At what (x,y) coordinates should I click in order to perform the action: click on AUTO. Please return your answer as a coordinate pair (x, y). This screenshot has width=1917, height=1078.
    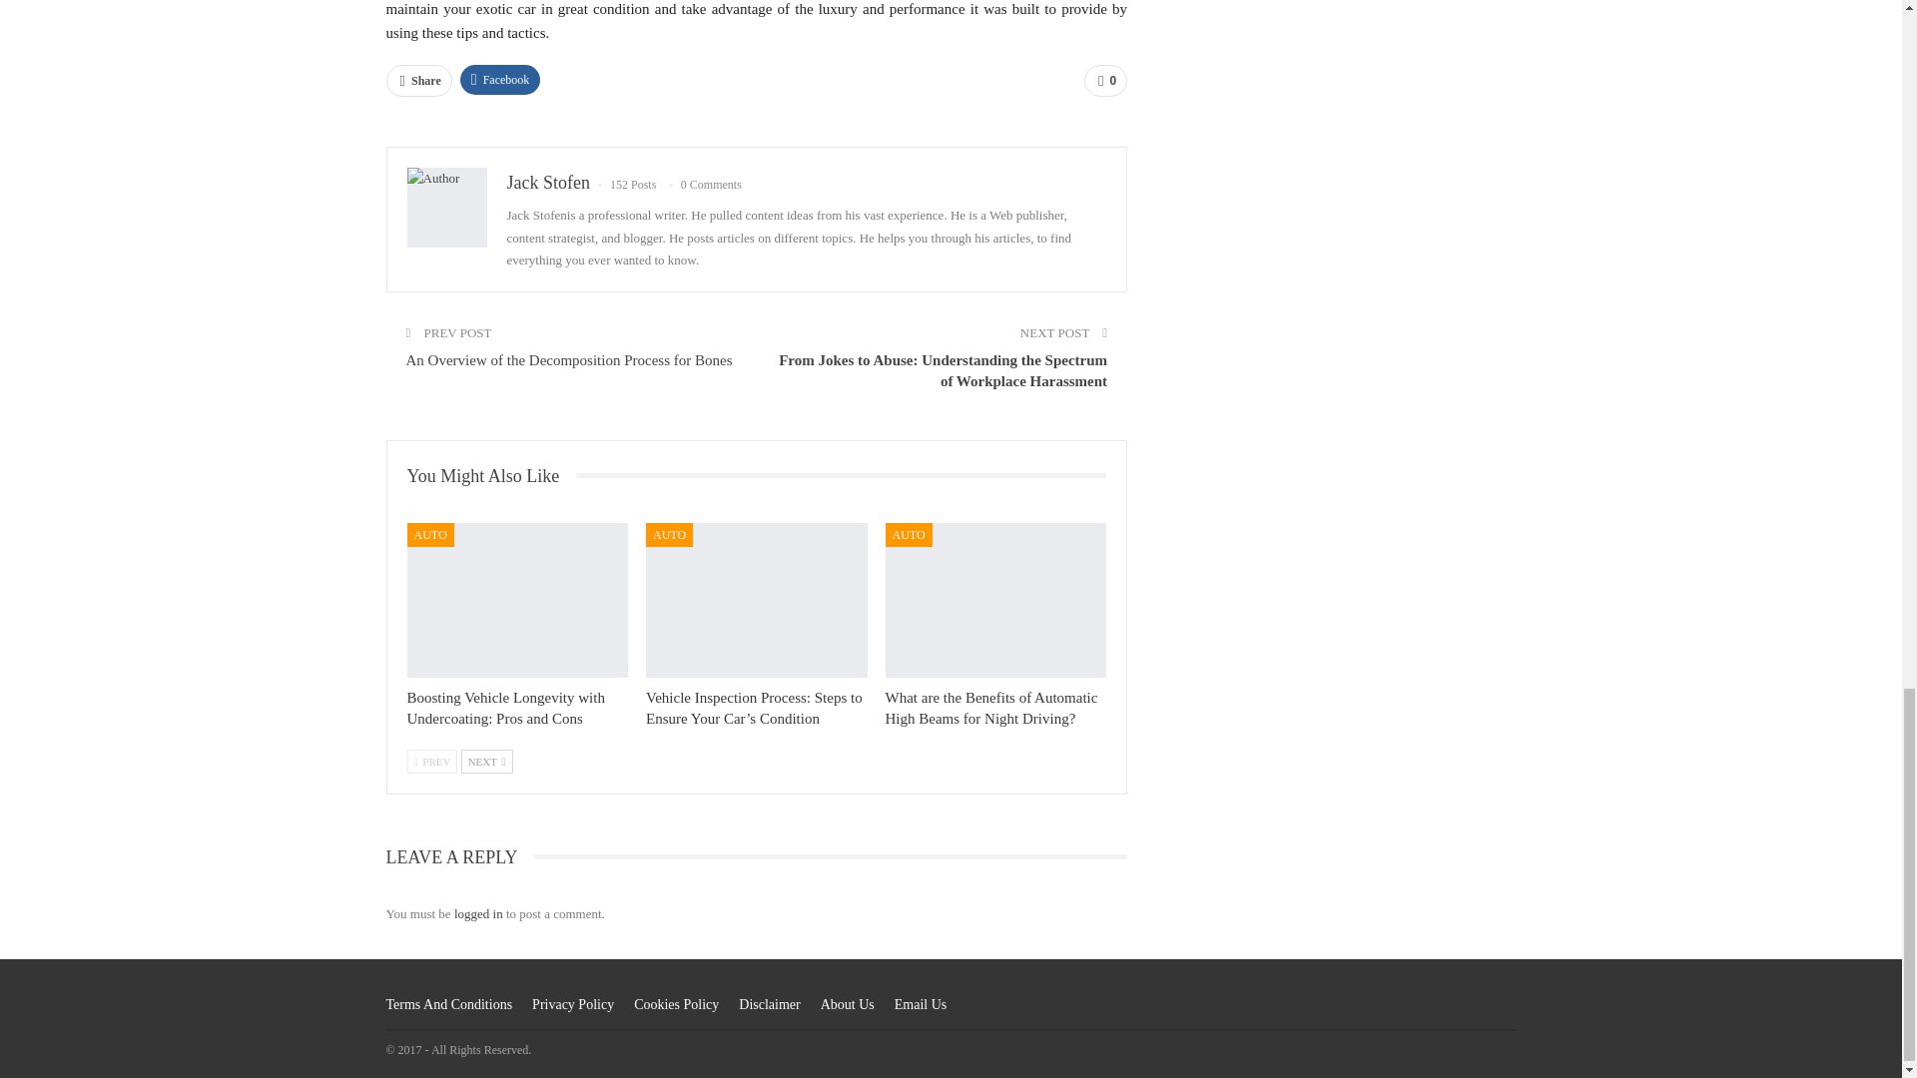
    Looking at the image, I should click on (430, 534).